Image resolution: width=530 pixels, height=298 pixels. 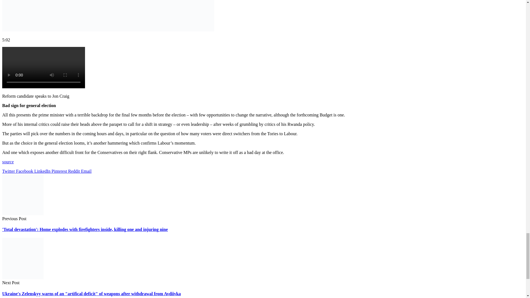 I want to click on Pinterest, so click(x=60, y=171).